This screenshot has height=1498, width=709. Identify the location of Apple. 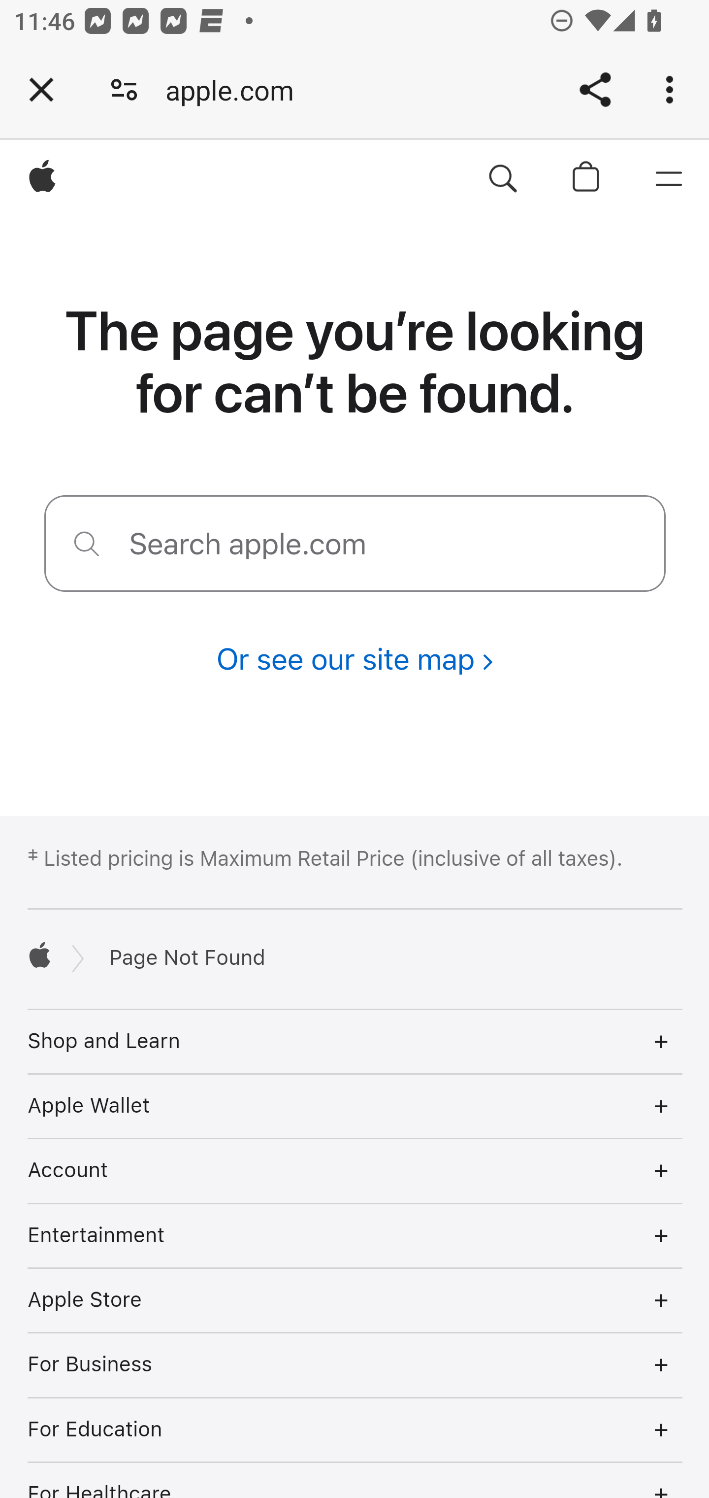
(43, 179).